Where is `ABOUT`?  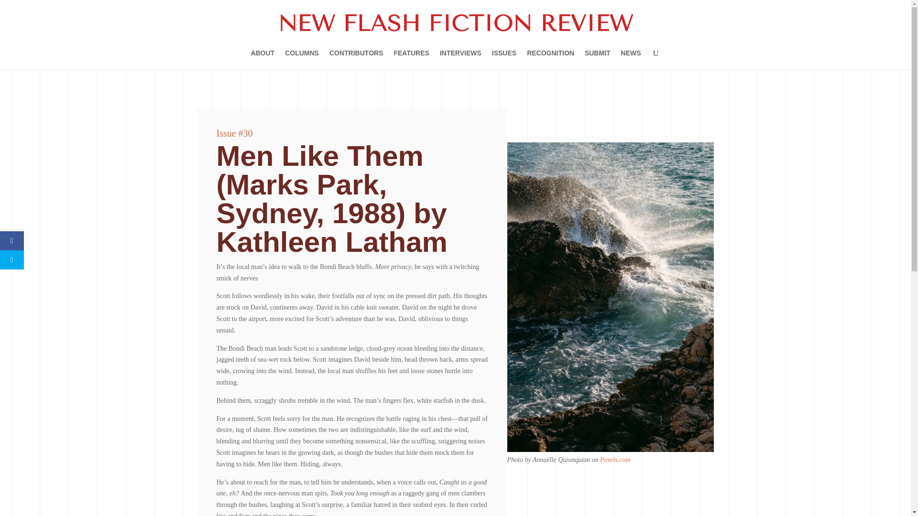 ABOUT is located at coordinates (262, 59).